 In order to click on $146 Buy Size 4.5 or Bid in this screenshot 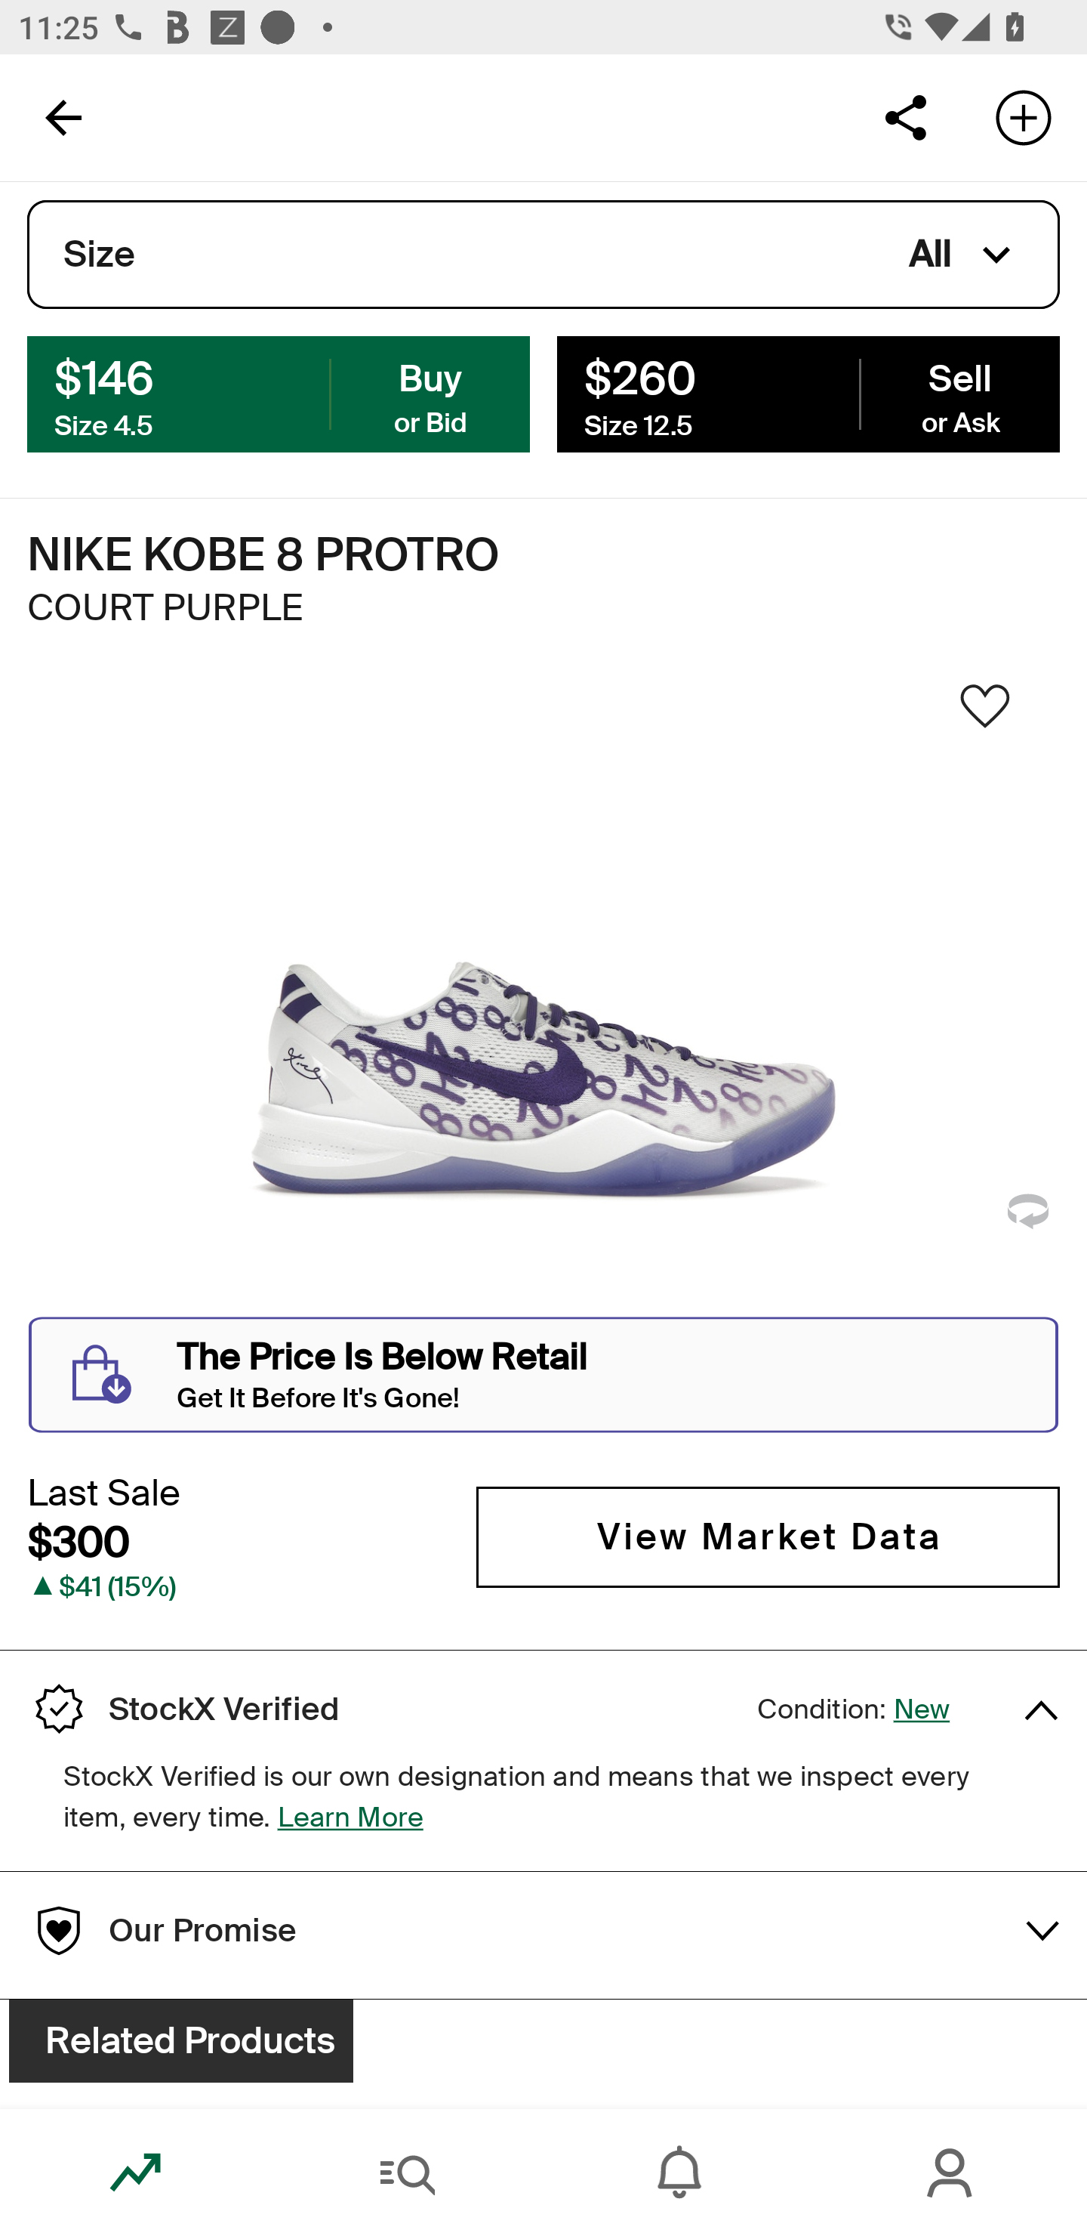, I will do `click(279, 393)`.